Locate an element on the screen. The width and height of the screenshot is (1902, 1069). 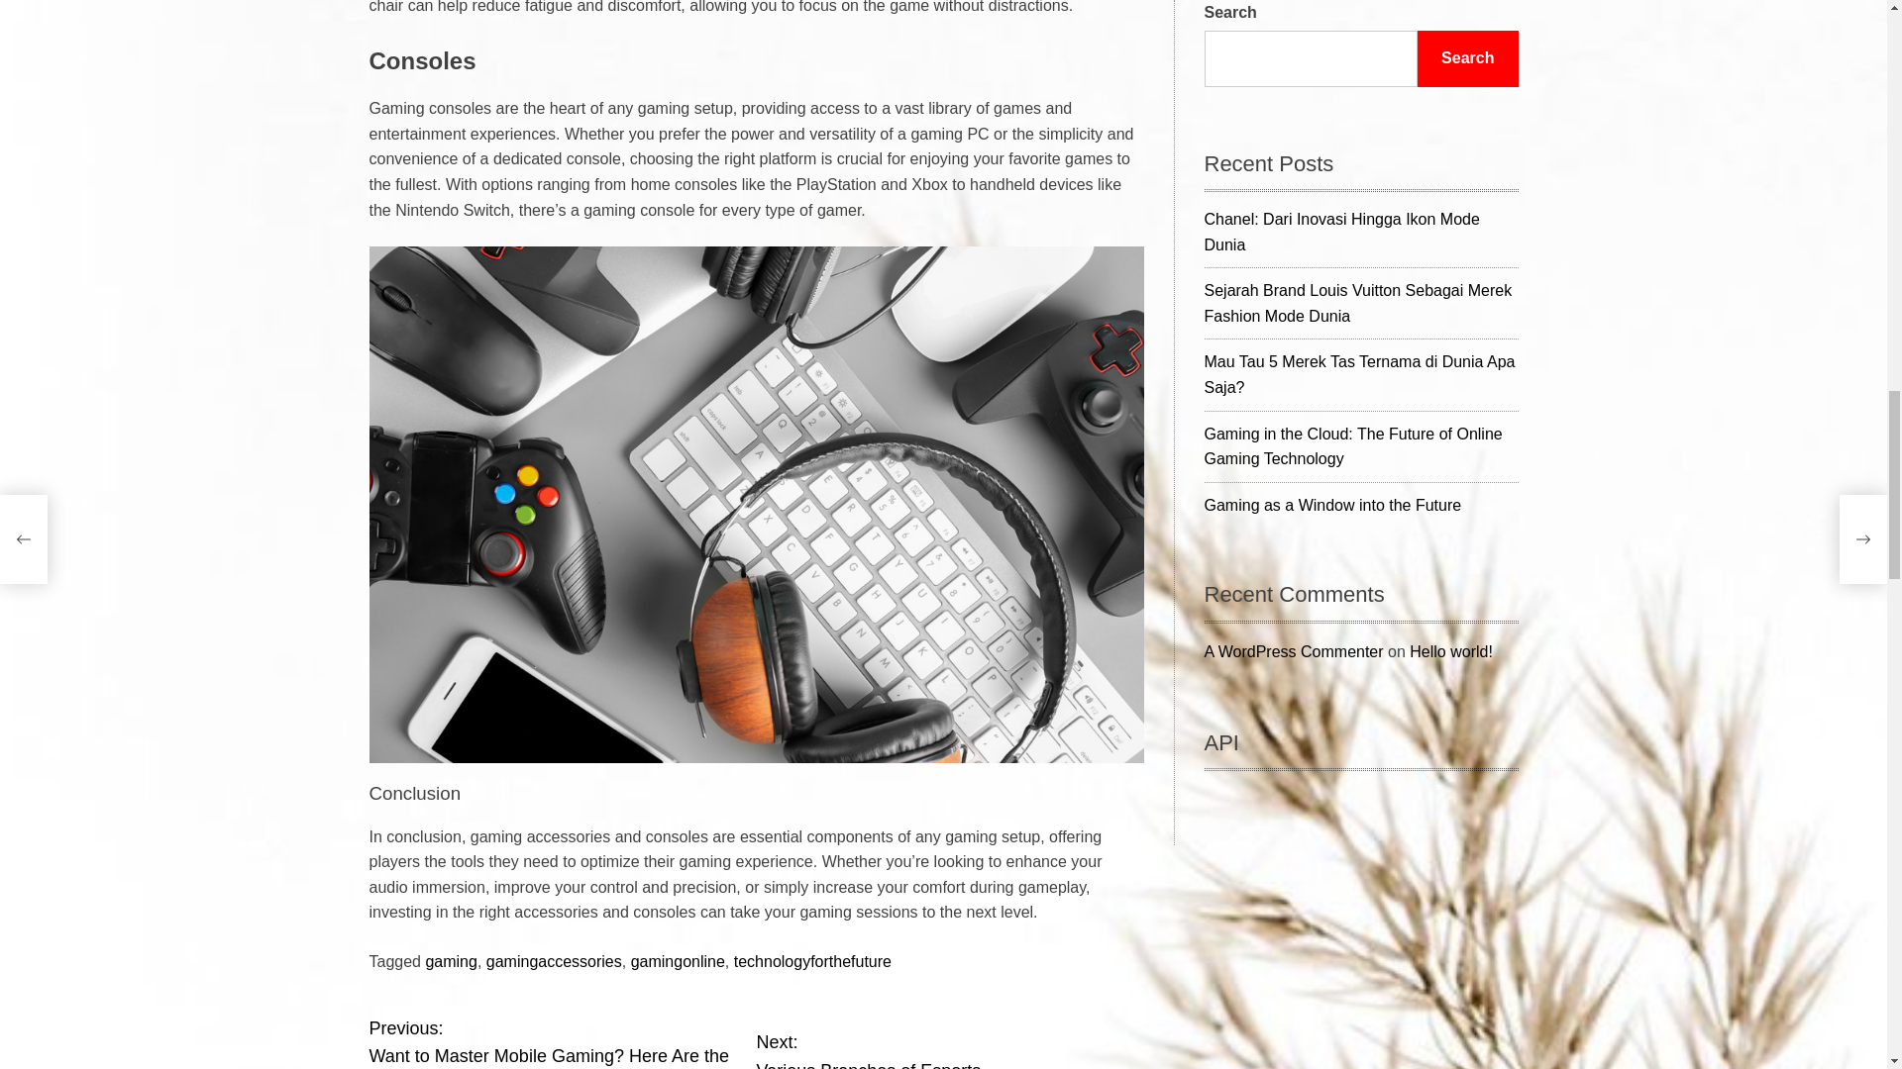
gamingaccessories is located at coordinates (562, 1041).